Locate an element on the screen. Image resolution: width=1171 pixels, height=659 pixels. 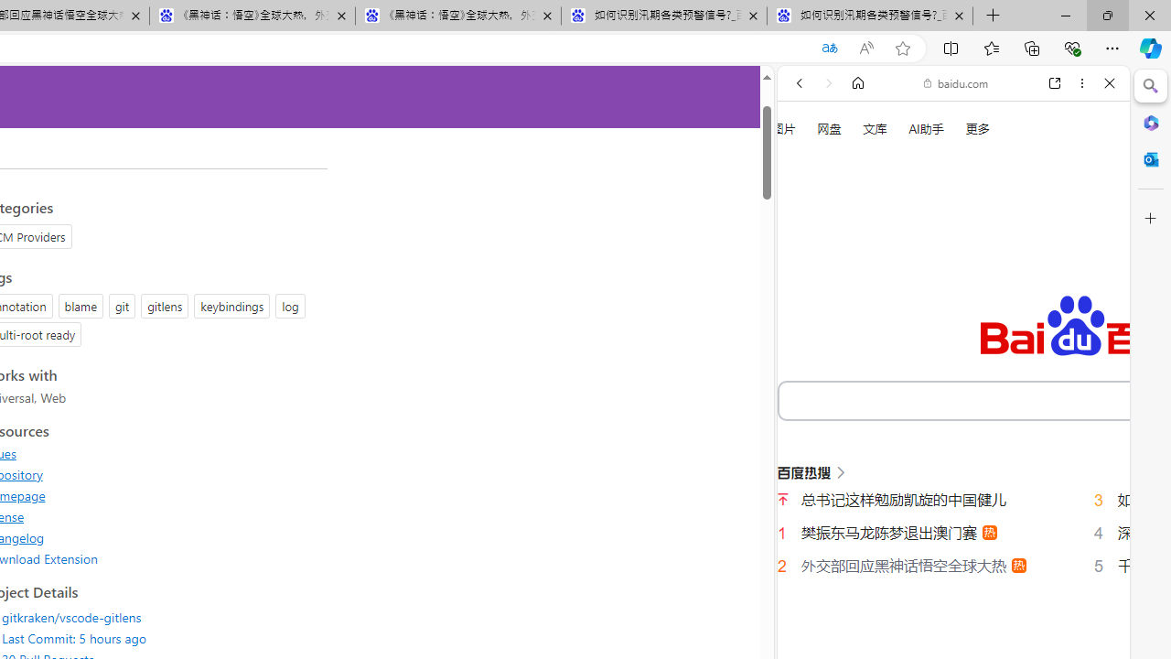
Microsoft 365 is located at coordinates (1151, 122).